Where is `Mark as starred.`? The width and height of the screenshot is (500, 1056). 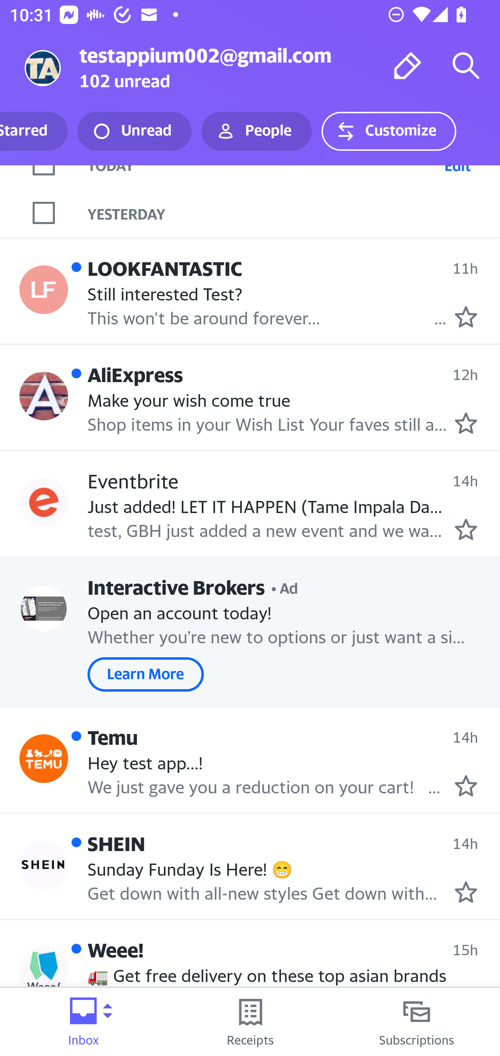 Mark as starred. is located at coordinates (466, 529).